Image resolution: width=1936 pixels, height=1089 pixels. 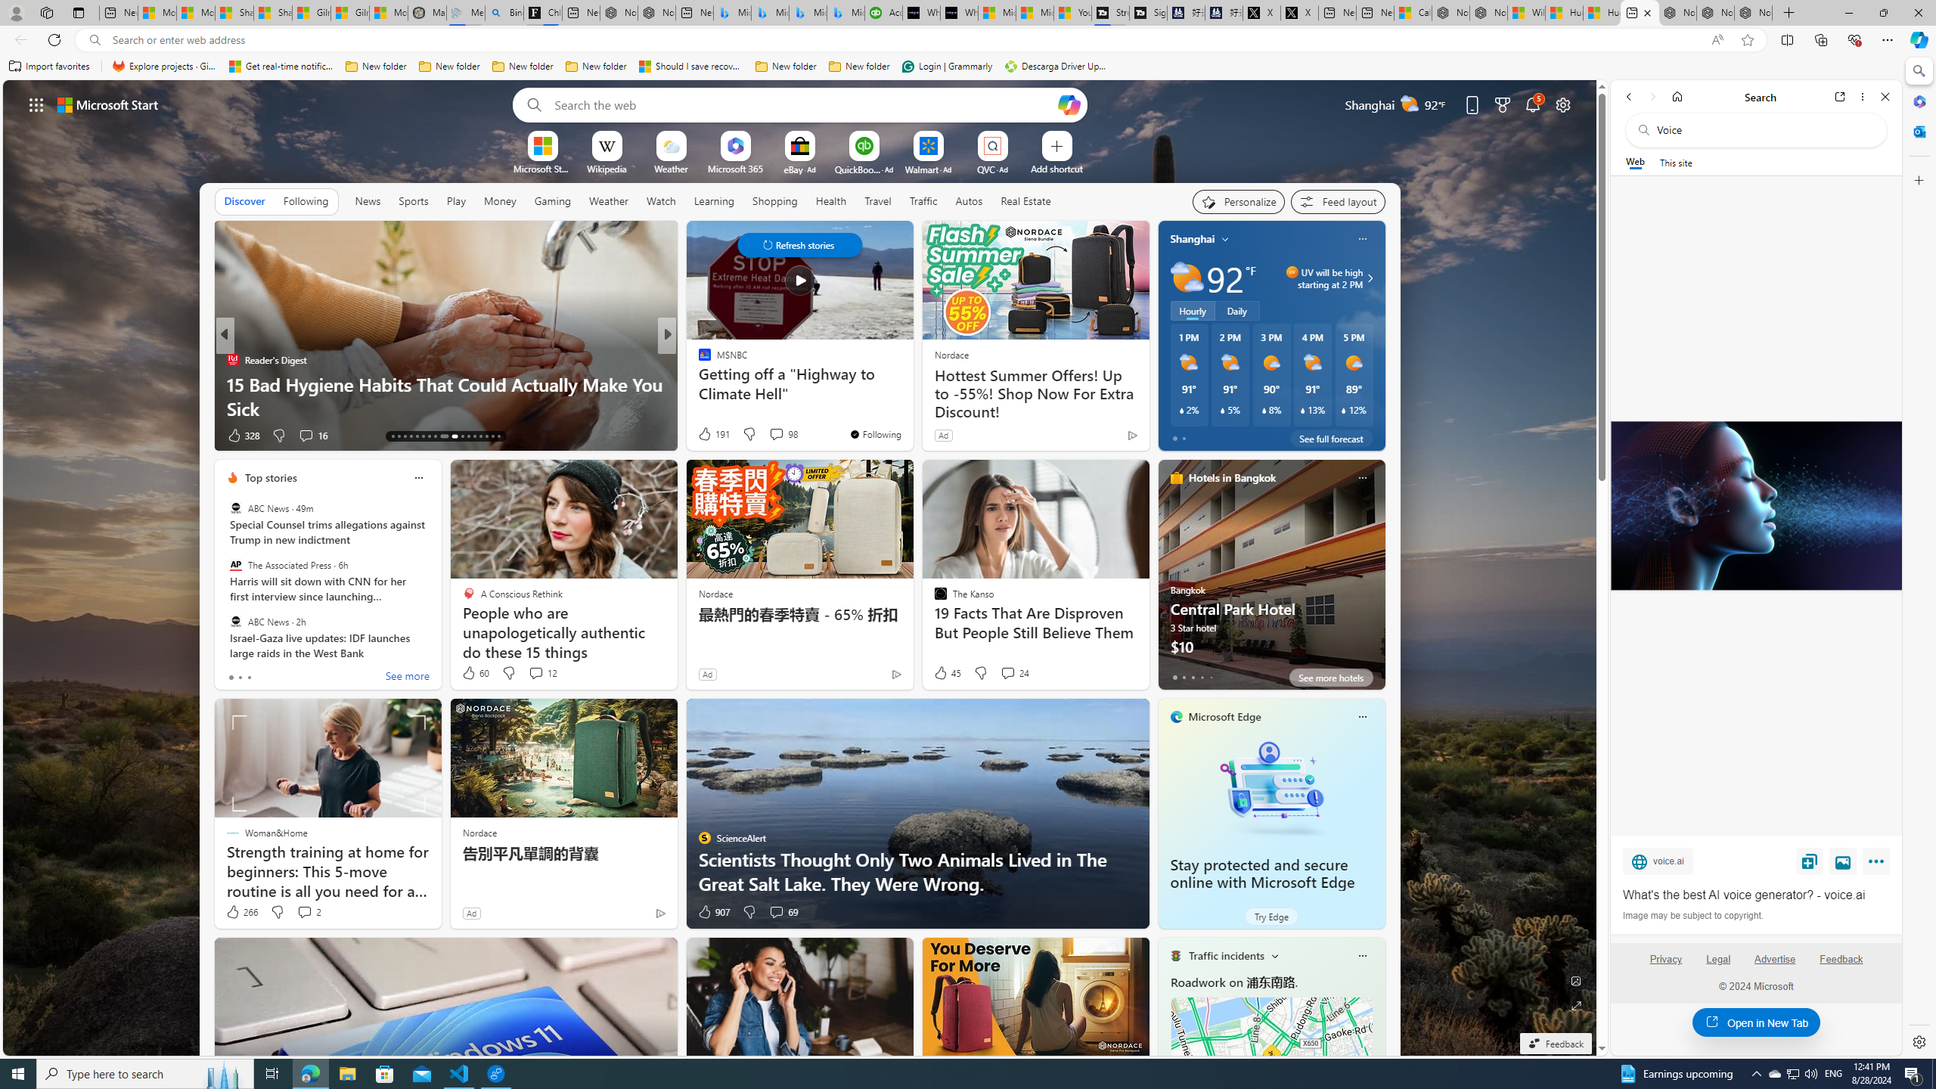 What do you see at coordinates (1187, 278) in the screenshot?
I see `Partly sunny` at bounding box center [1187, 278].